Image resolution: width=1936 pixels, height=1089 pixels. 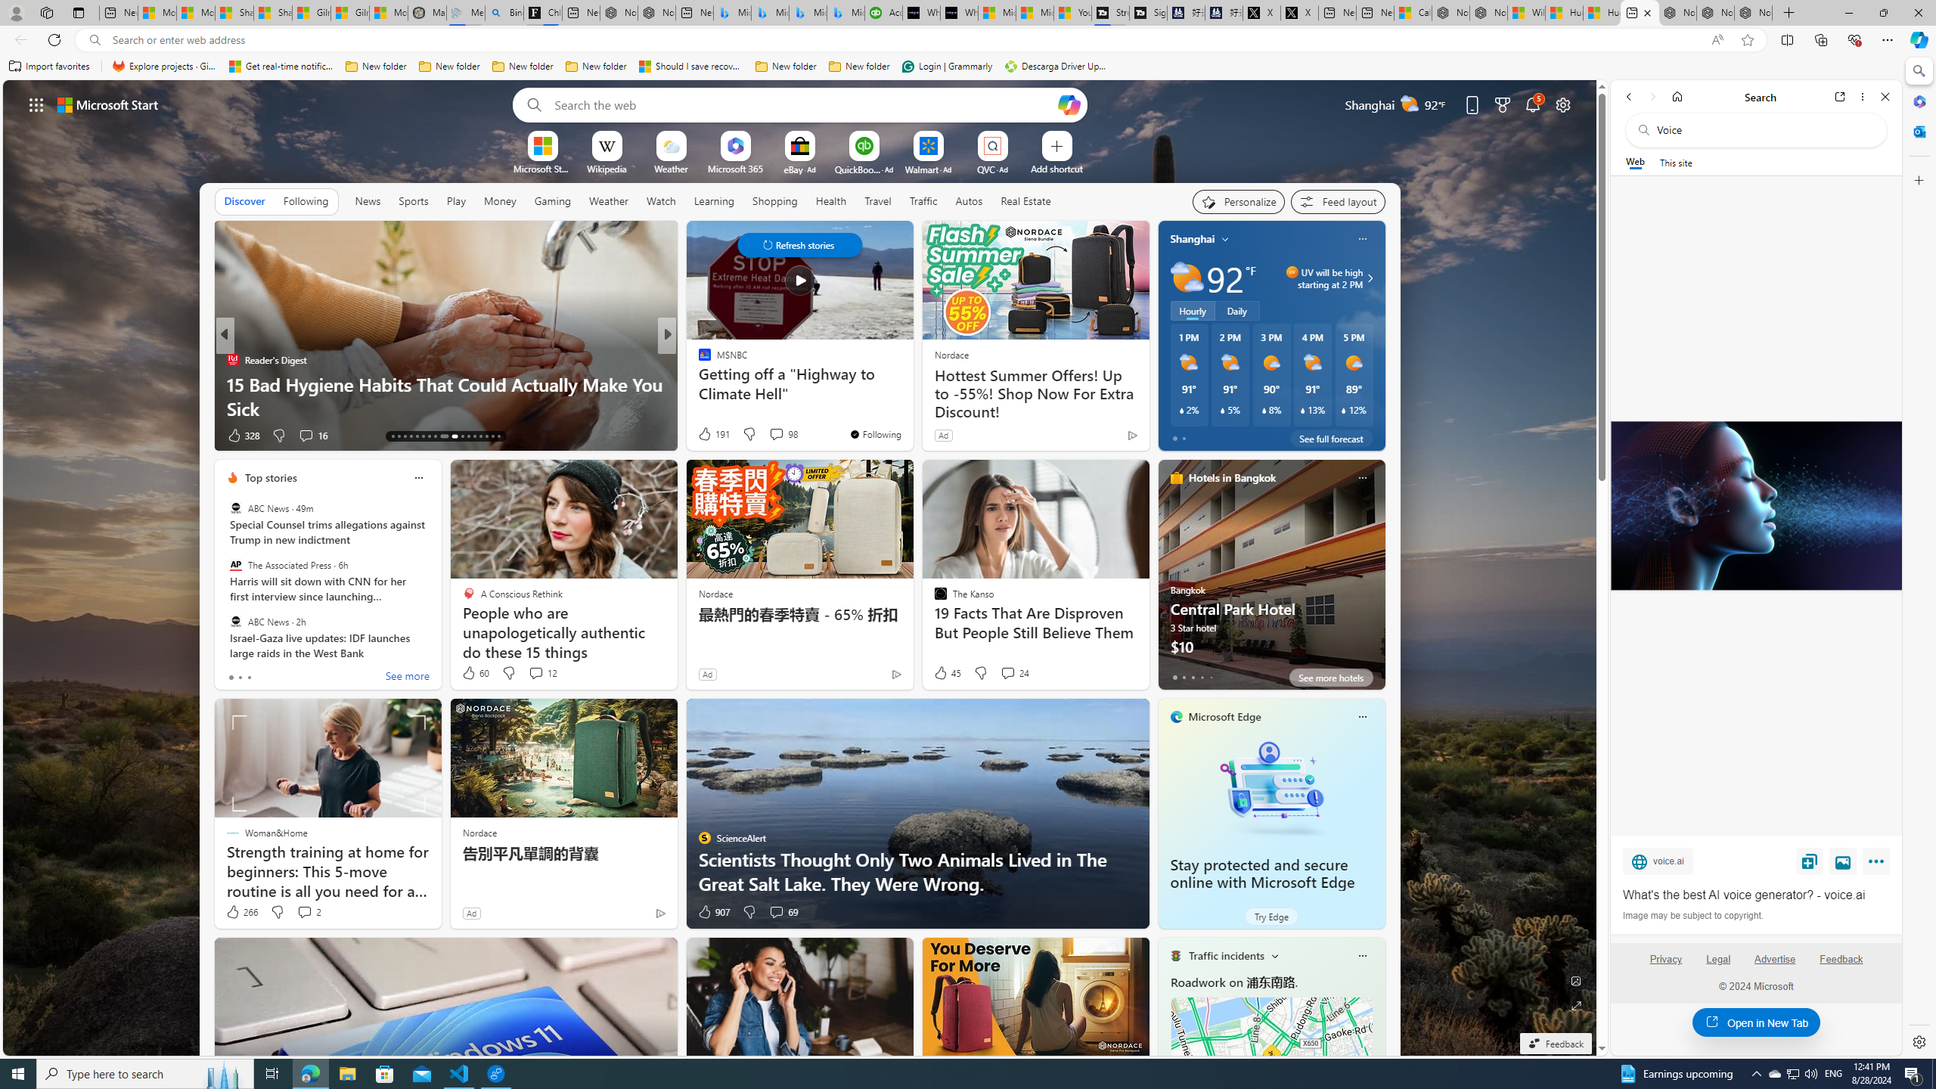 What do you see at coordinates (1187, 278) in the screenshot?
I see `Partly sunny` at bounding box center [1187, 278].